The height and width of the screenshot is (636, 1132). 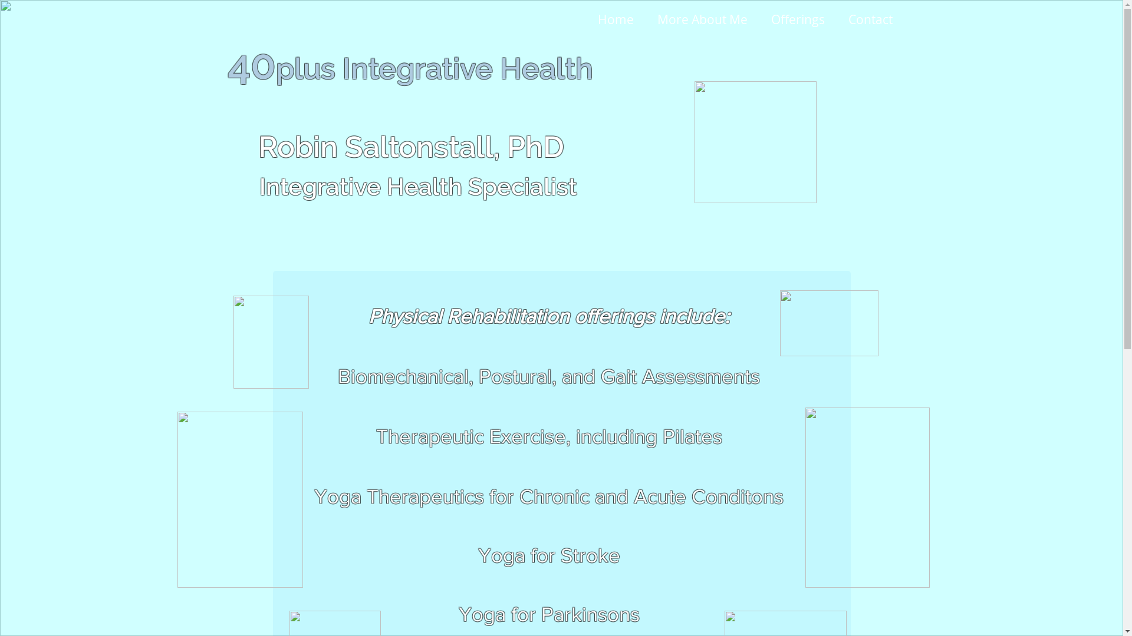 I want to click on Rls bio pic.jpg, so click(x=756, y=143).